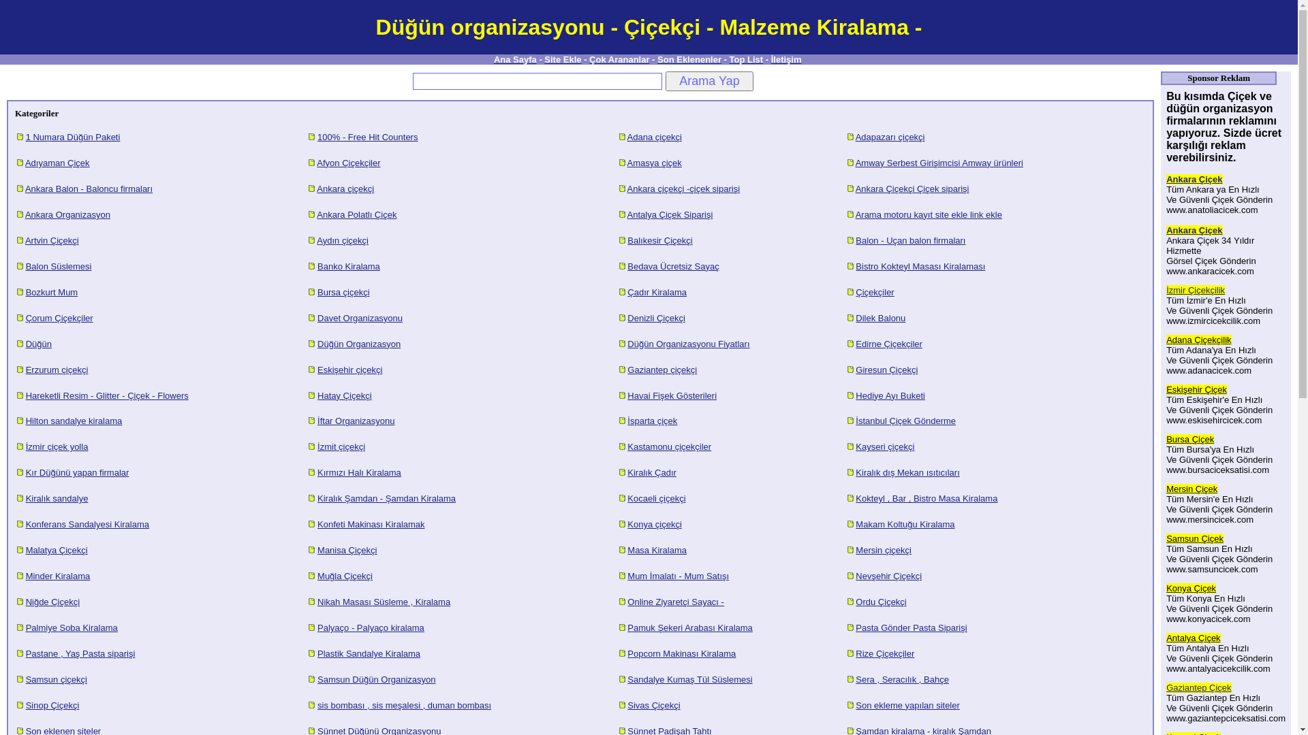 The image size is (1308, 735). I want to click on Palmiye Soba Kiralama, so click(72, 627).